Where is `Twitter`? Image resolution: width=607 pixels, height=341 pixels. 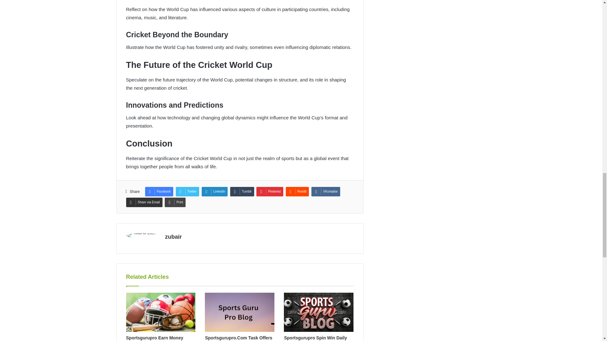 Twitter is located at coordinates (187, 191).